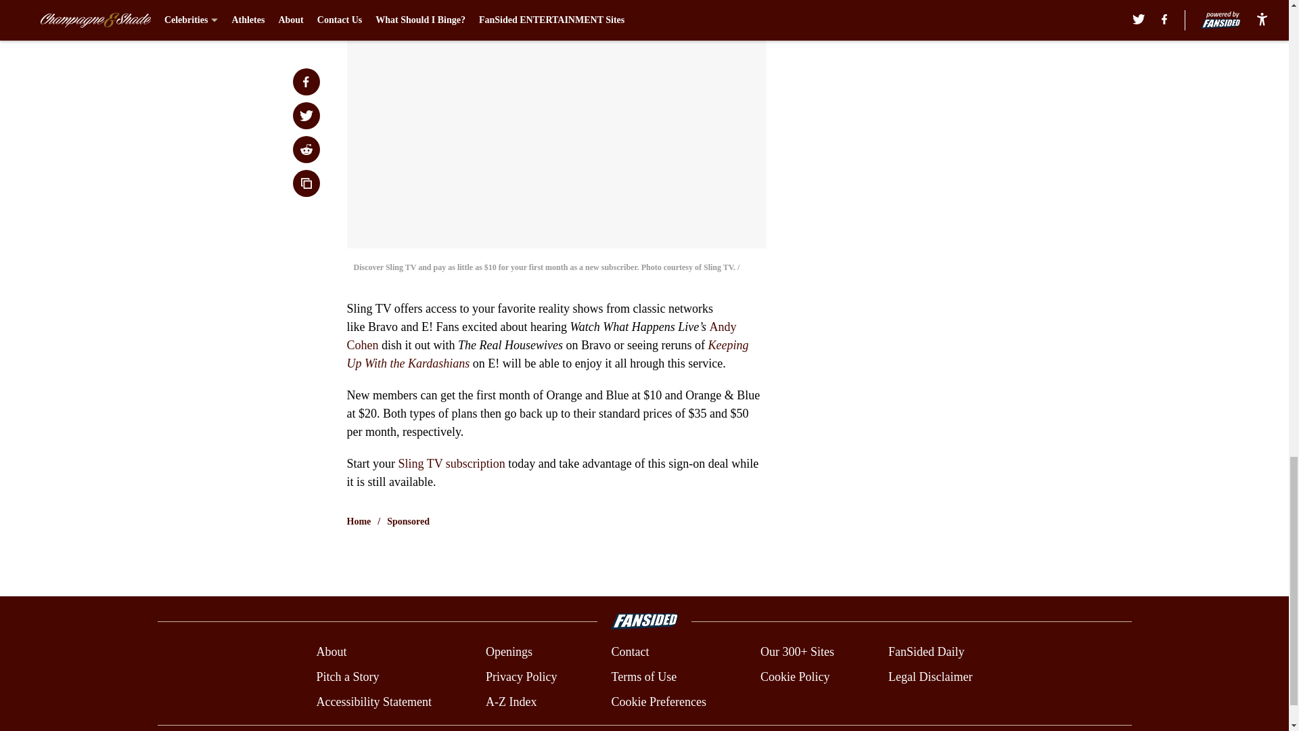  I want to click on About, so click(331, 652).